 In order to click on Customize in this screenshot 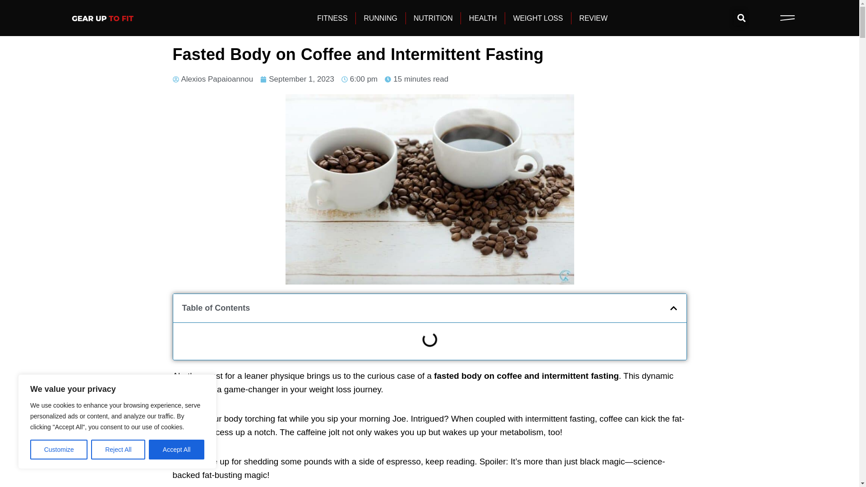, I will do `click(59, 450)`.